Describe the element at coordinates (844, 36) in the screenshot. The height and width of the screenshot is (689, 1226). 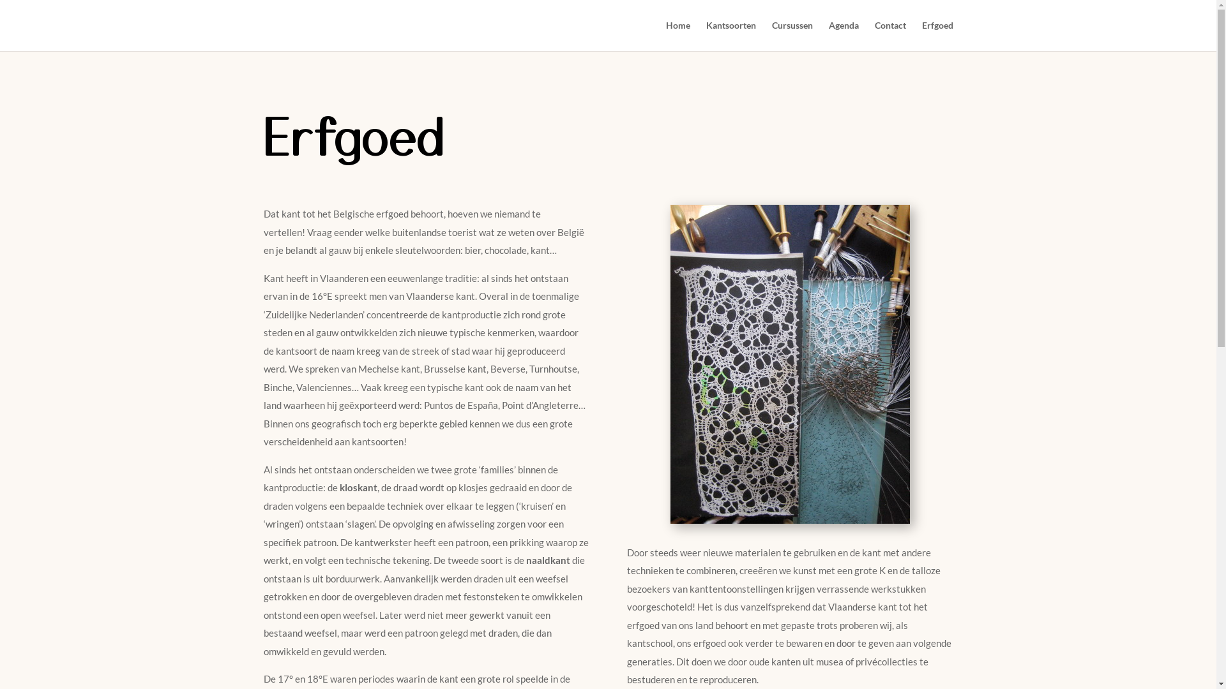
I see `Agenda` at that location.